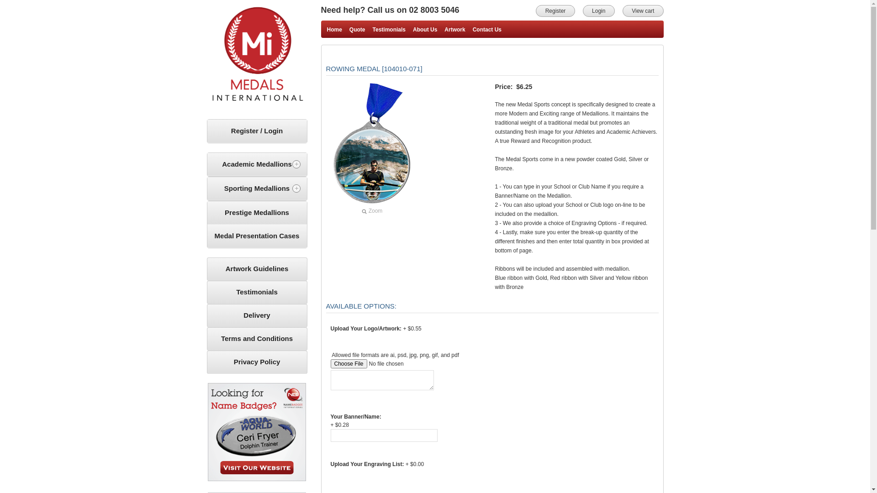  What do you see at coordinates (257, 315) in the screenshot?
I see `Delivery` at bounding box center [257, 315].